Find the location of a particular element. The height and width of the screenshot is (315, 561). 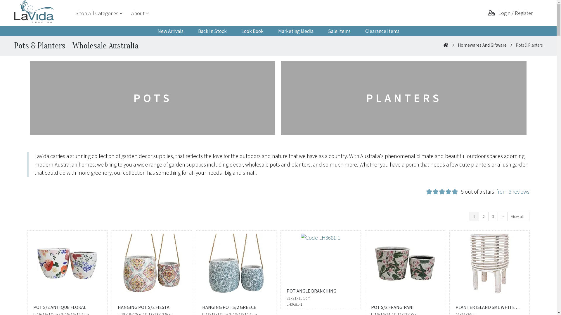

POTS is located at coordinates (153, 98).